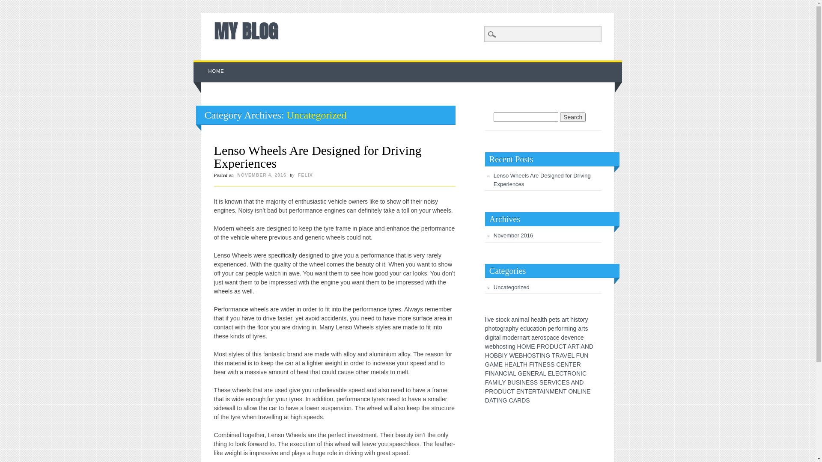  What do you see at coordinates (569, 329) in the screenshot?
I see `i` at bounding box center [569, 329].